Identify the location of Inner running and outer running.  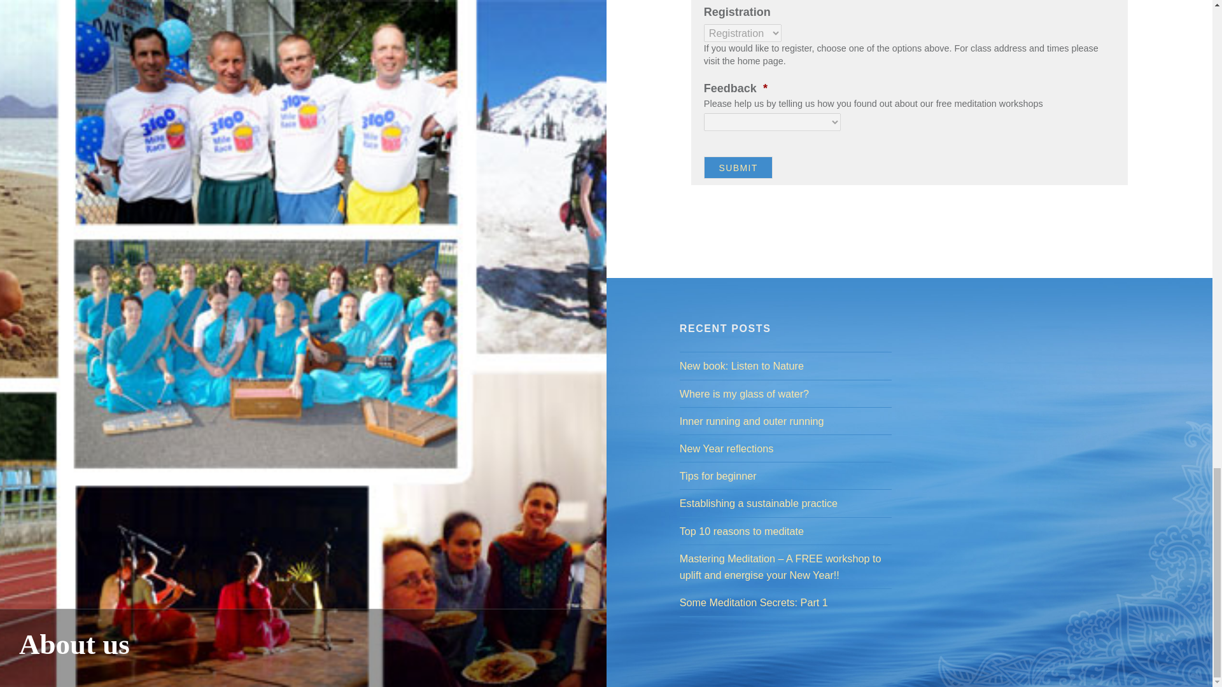
(785, 421).